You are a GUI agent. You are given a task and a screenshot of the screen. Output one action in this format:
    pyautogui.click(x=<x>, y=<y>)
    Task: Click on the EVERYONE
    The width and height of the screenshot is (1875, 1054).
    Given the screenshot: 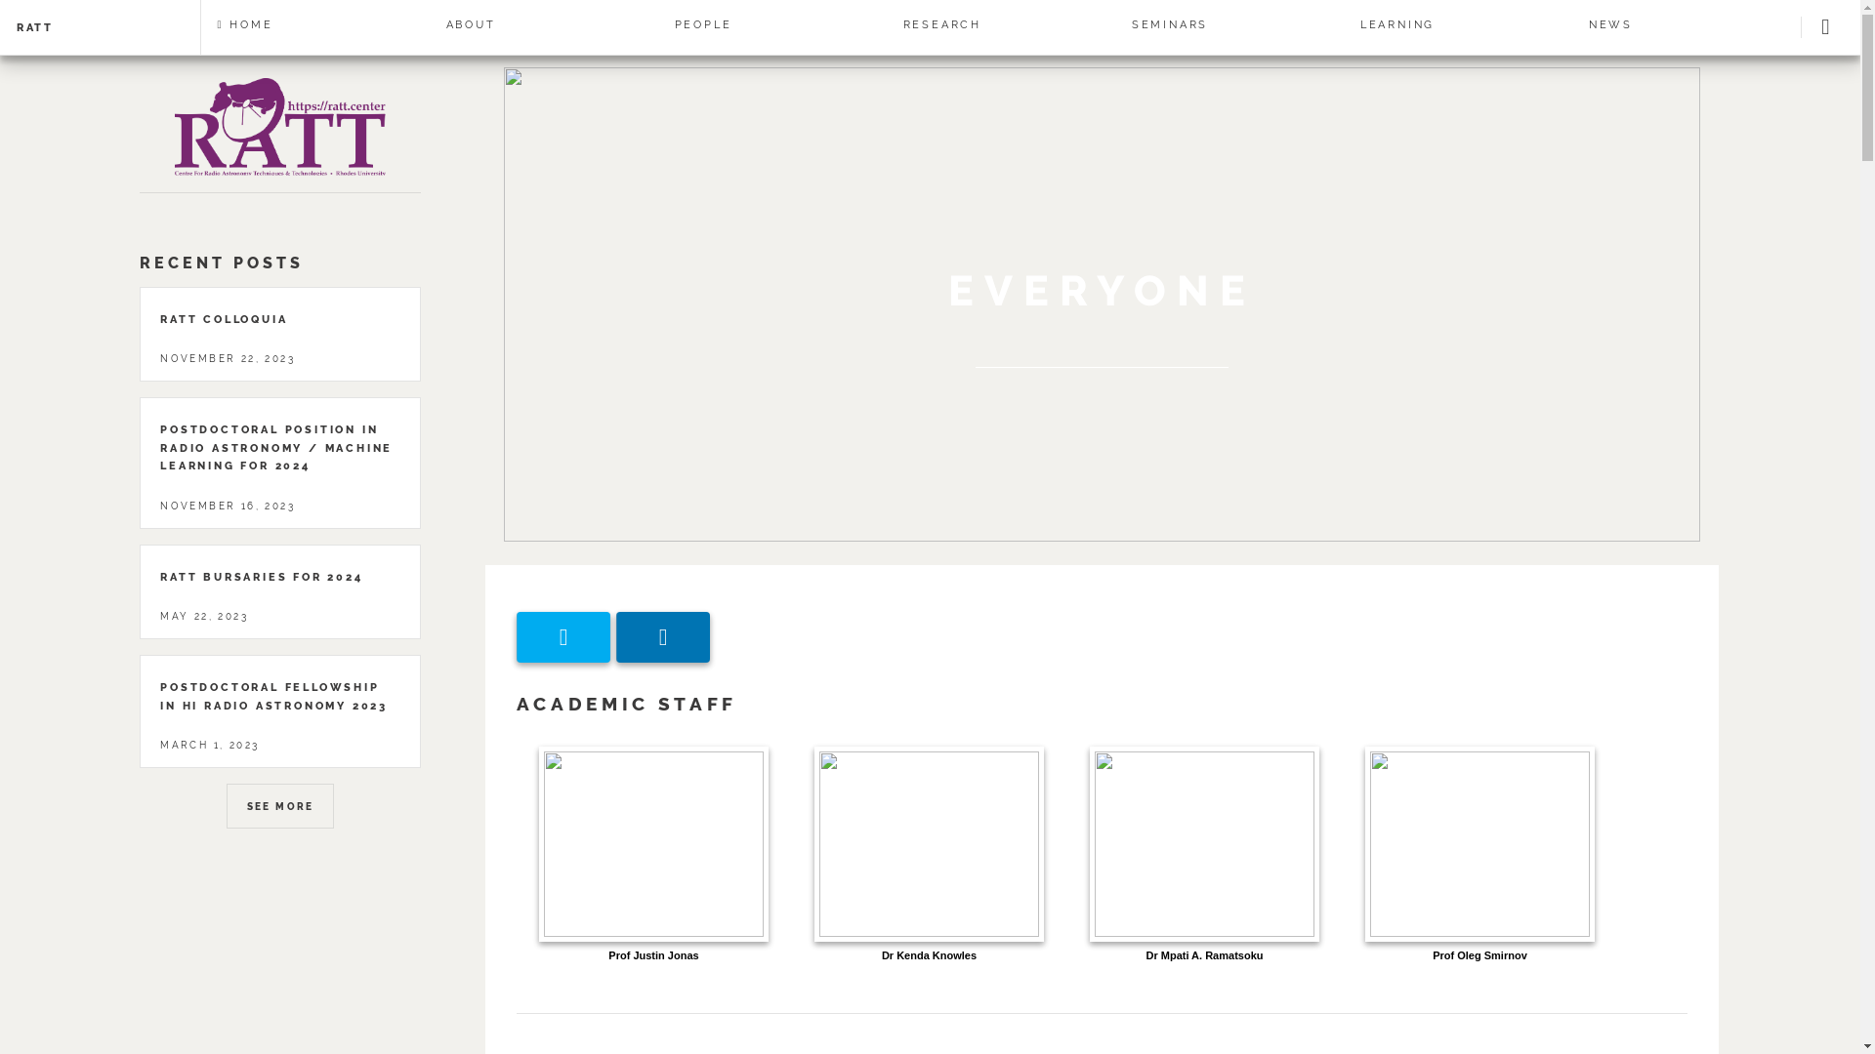 What is the action you would take?
    pyautogui.click(x=1102, y=291)
    